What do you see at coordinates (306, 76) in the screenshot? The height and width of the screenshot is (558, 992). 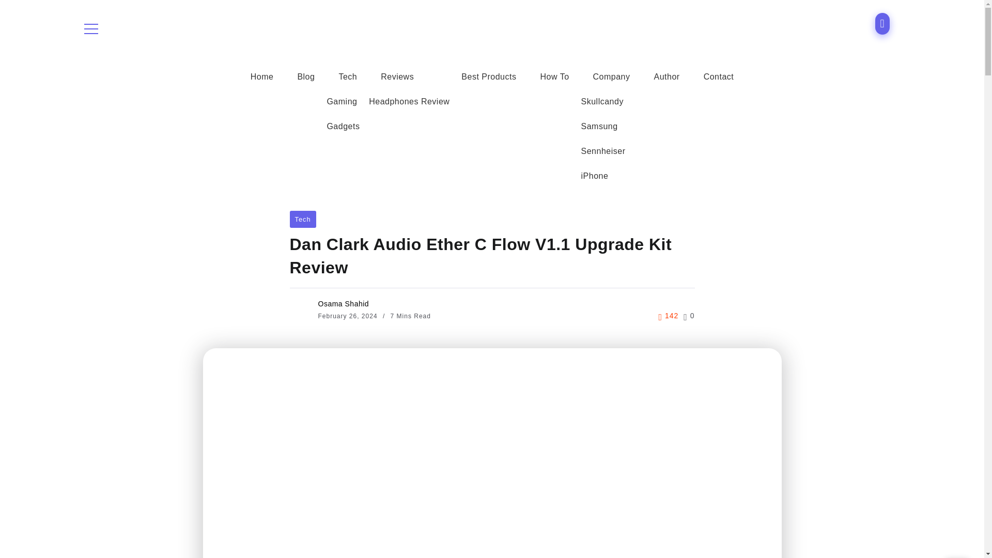 I see `Blog` at bounding box center [306, 76].